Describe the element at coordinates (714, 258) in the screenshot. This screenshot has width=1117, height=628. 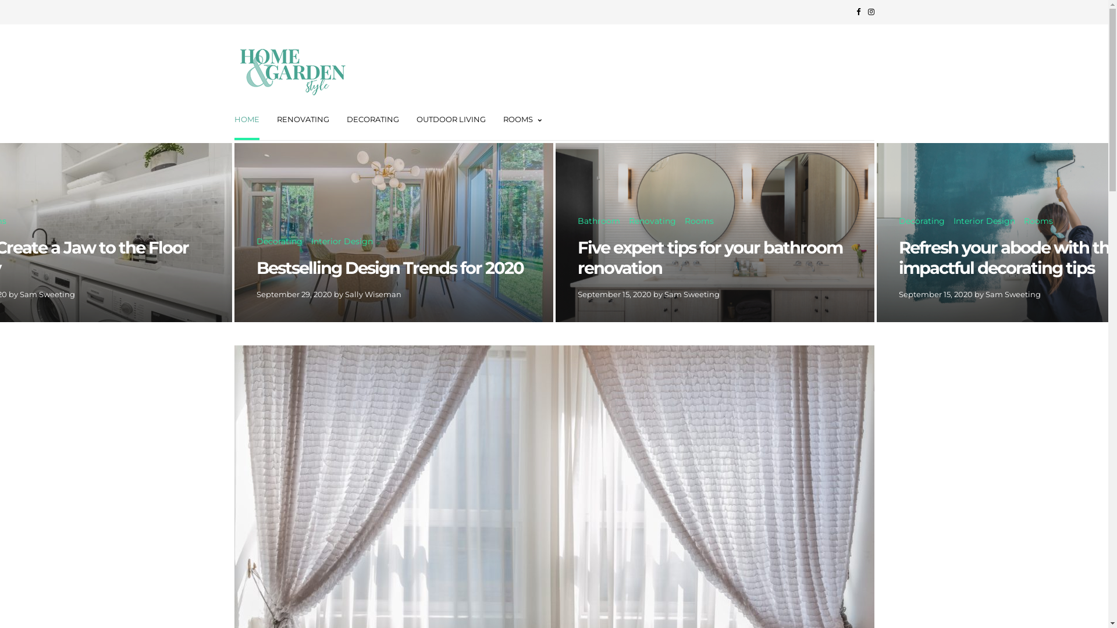
I see `Five expert tips for your bathroom renovation` at that location.